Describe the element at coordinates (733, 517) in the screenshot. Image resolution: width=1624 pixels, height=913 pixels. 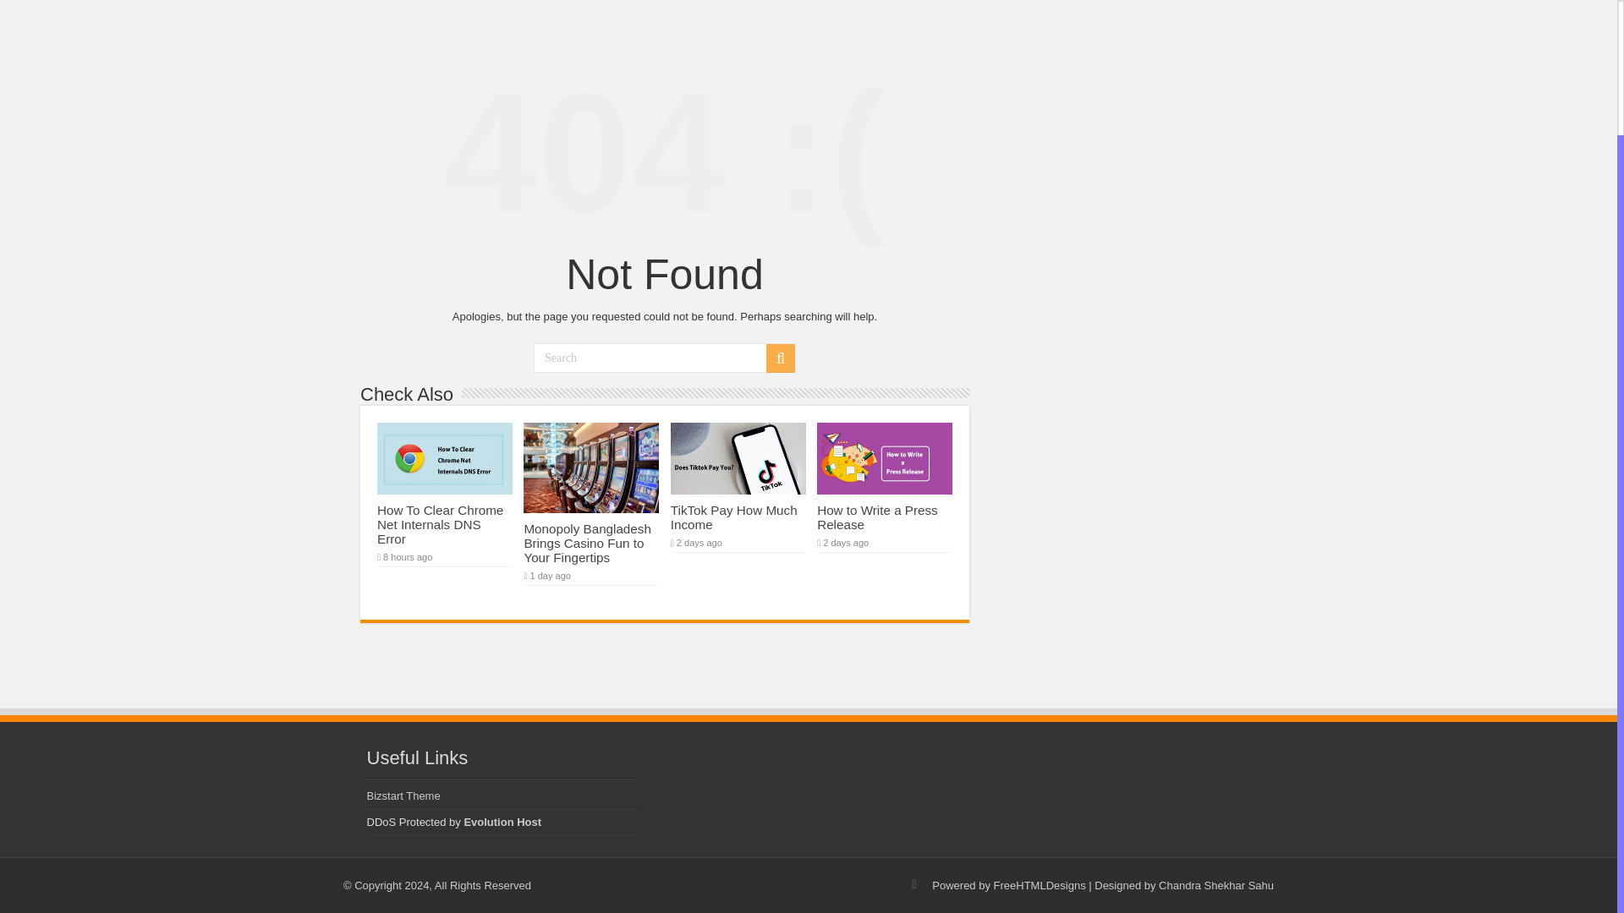
I see `TikTok Pay How Much Income` at that location.